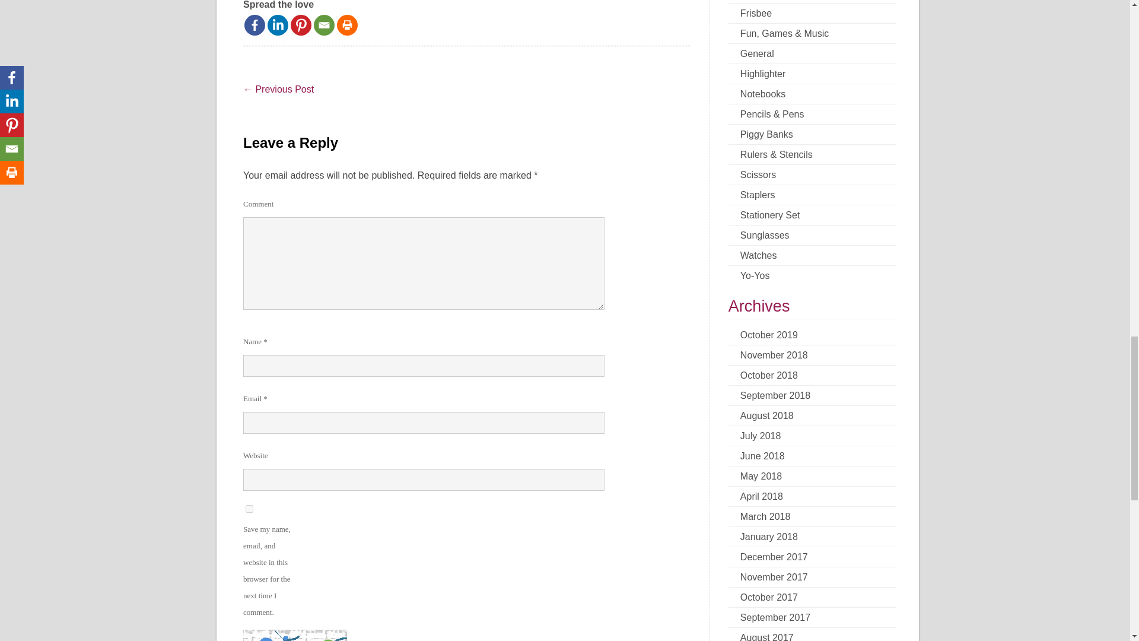 This screenshot has width=1139, height=641. Describe the element at coordinates (347, 25) in the screenshot. I see `Print` at that location.